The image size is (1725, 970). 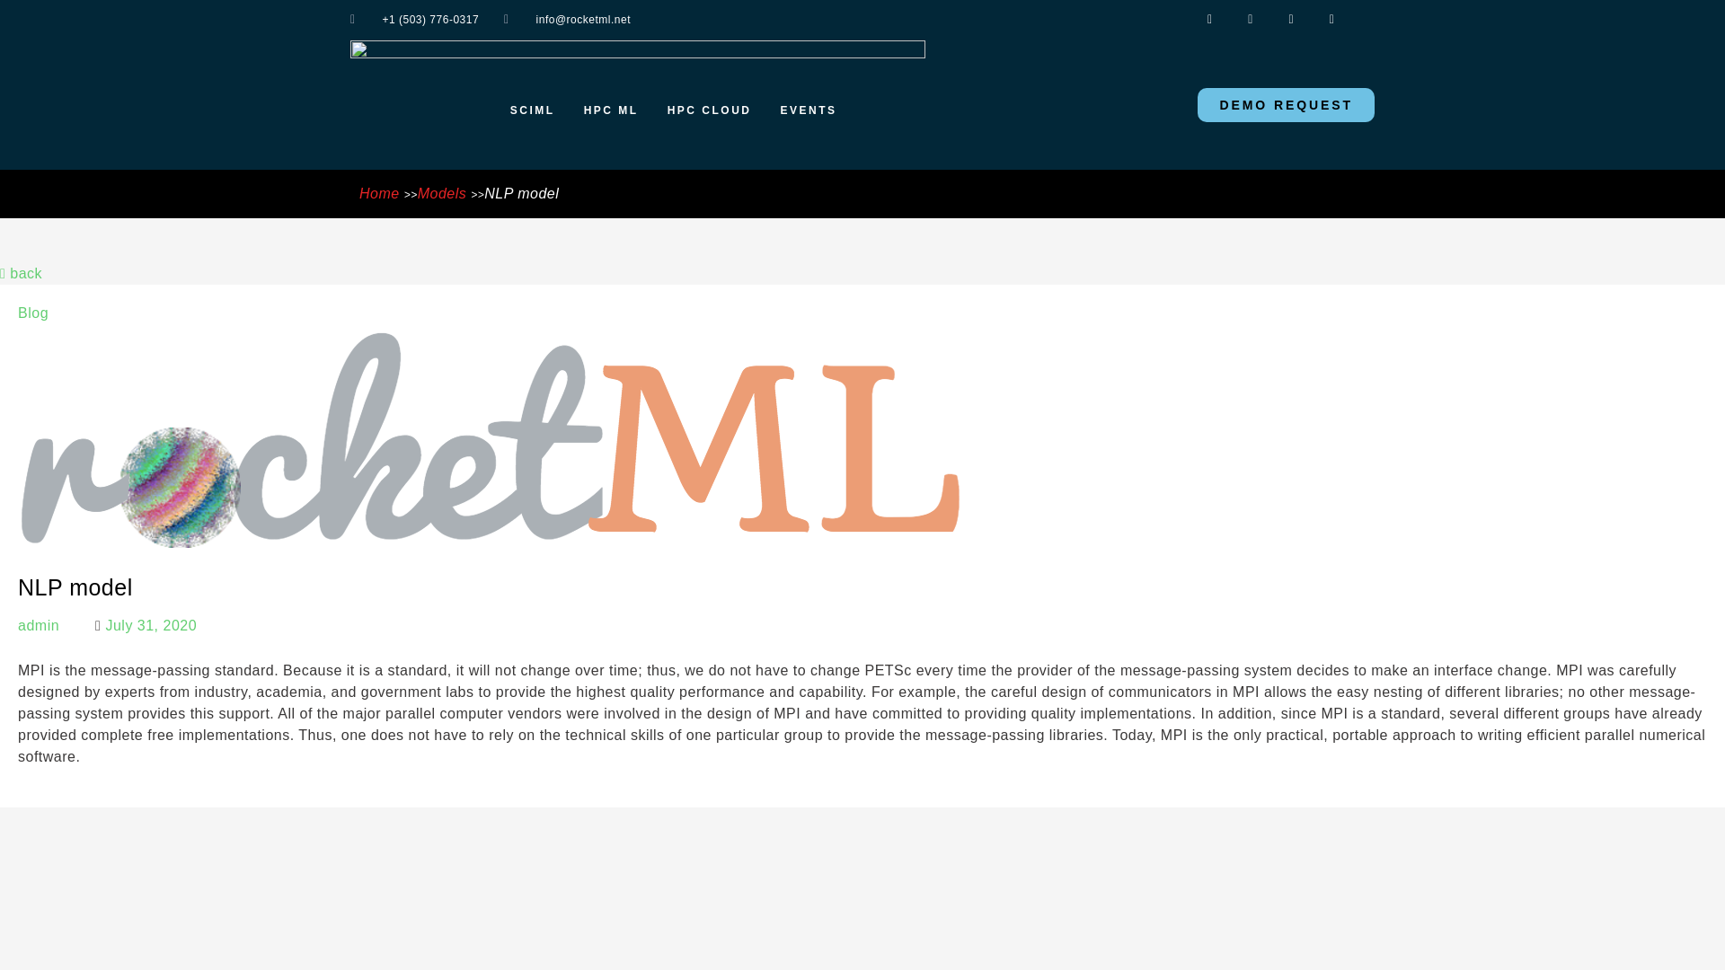 What do you see at coordinates (533, 110) in the screenshot?
I see `SCIML` at bounding box center [533, 110].